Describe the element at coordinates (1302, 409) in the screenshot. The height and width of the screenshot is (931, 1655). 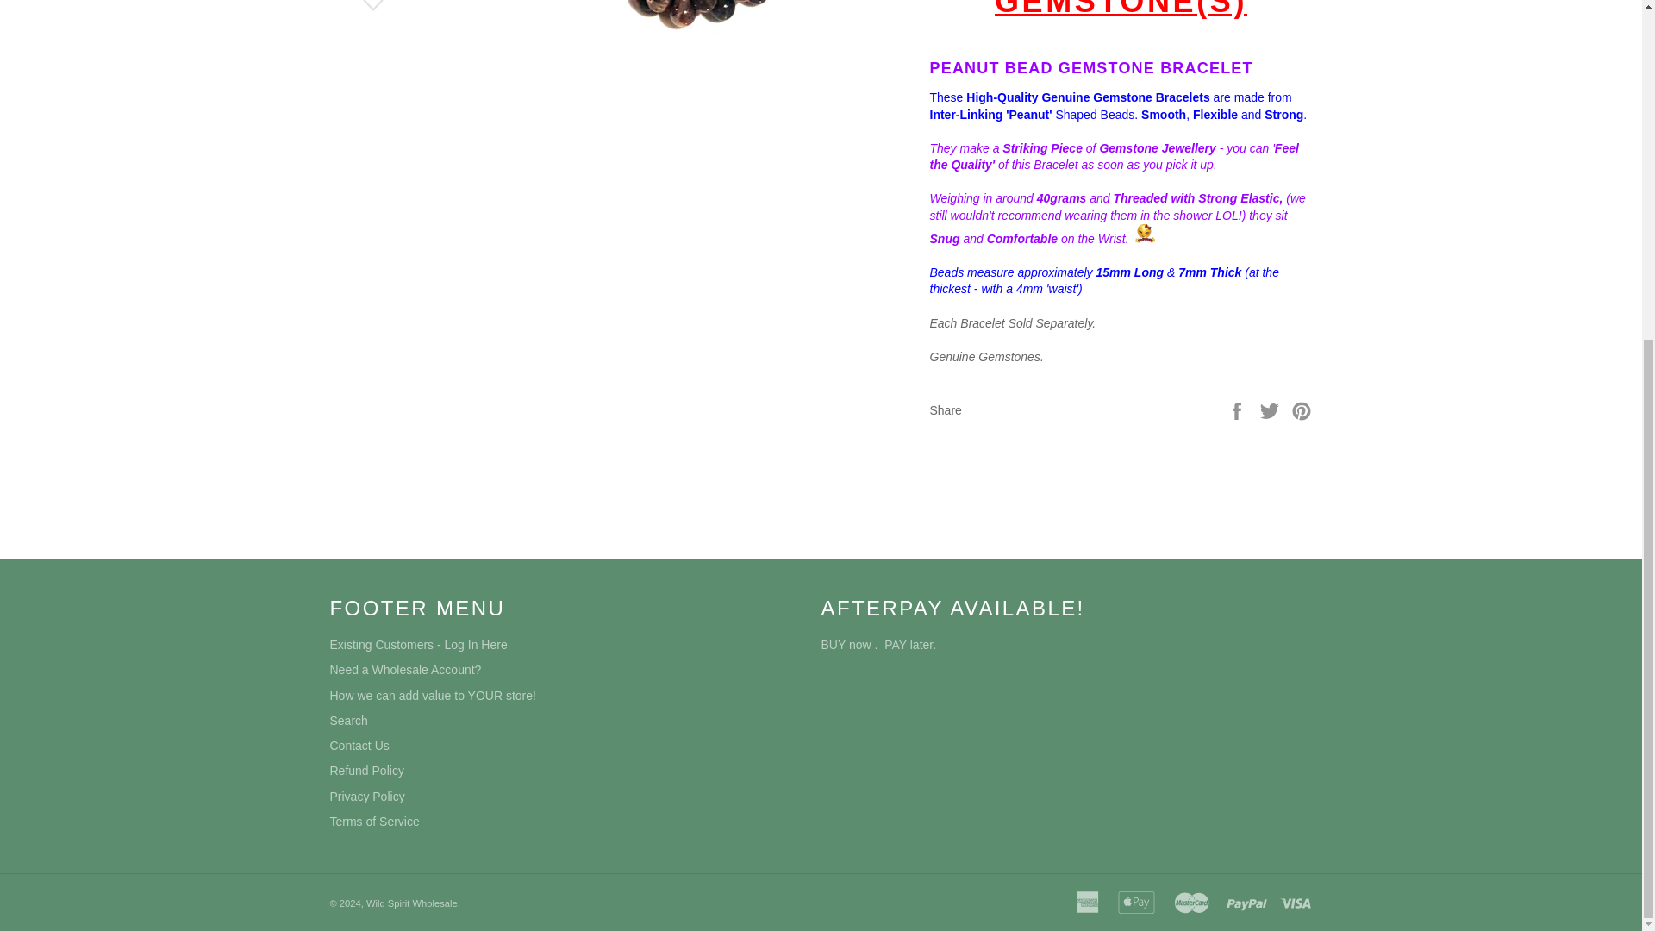
I see `Pin on Pinterest` at that location.